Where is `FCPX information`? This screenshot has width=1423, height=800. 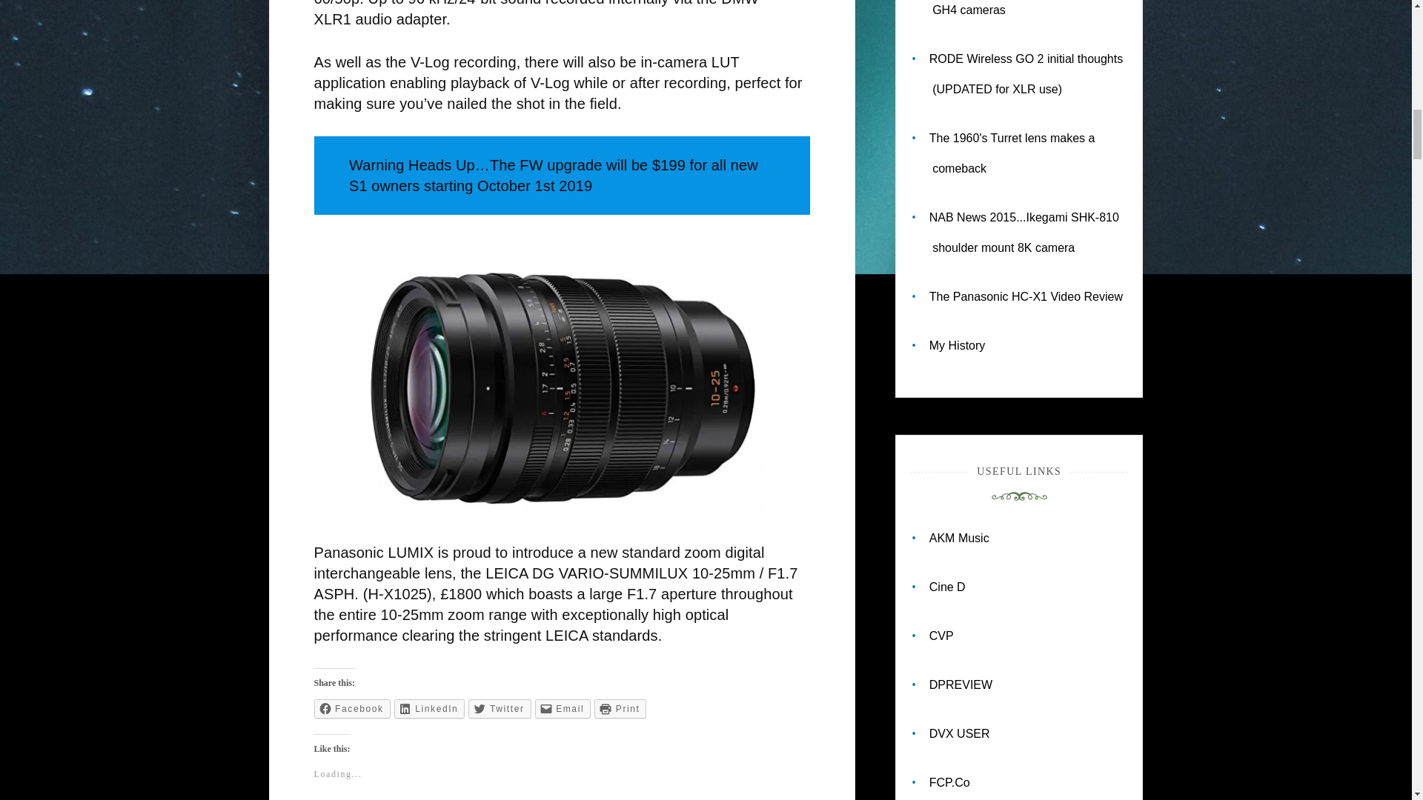 FCPX information is located at coordinates (949, 782).